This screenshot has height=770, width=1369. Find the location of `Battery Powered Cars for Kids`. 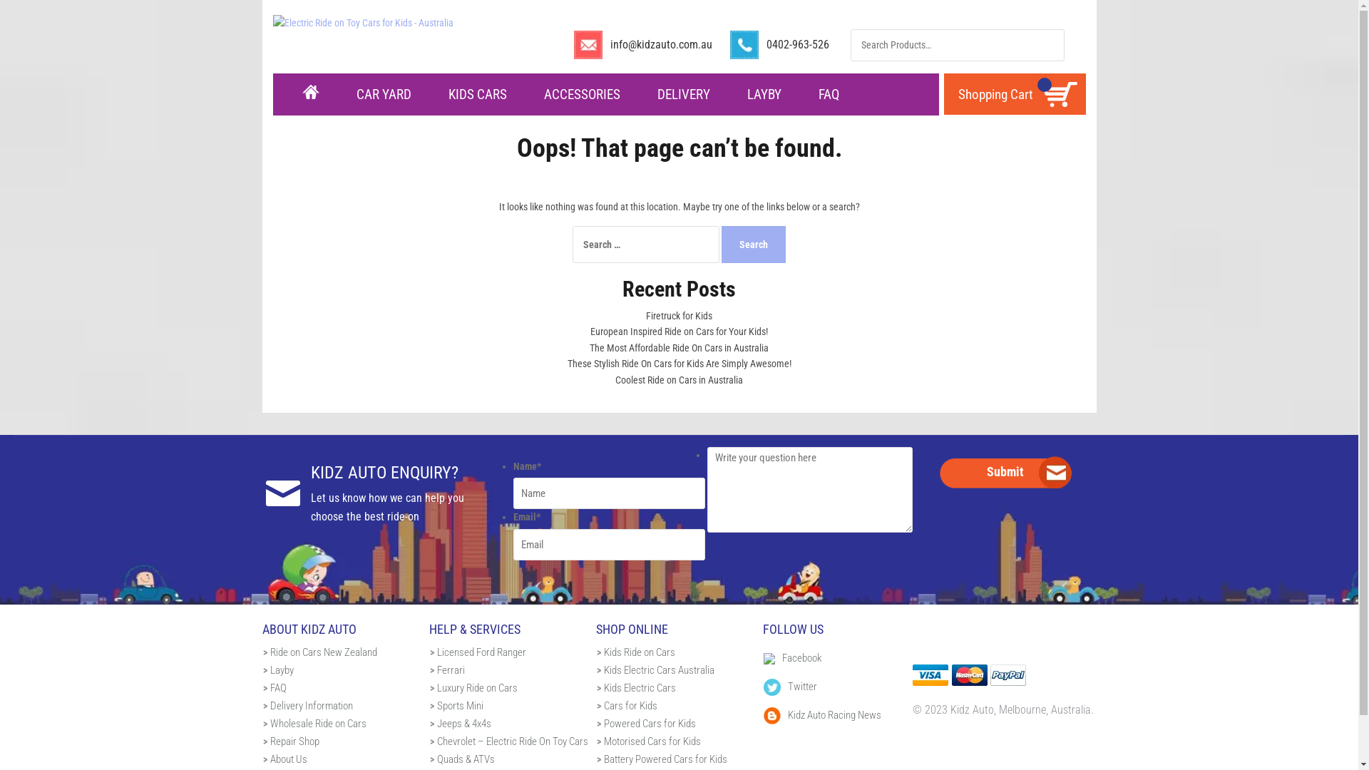

Battery Powered Cars for Kids is located at coordinates (665, 759).